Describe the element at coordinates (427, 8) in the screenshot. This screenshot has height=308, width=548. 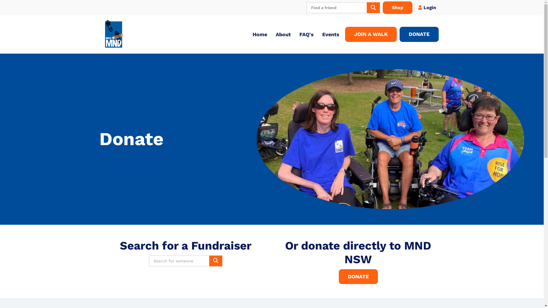
I see `Login` at that location.